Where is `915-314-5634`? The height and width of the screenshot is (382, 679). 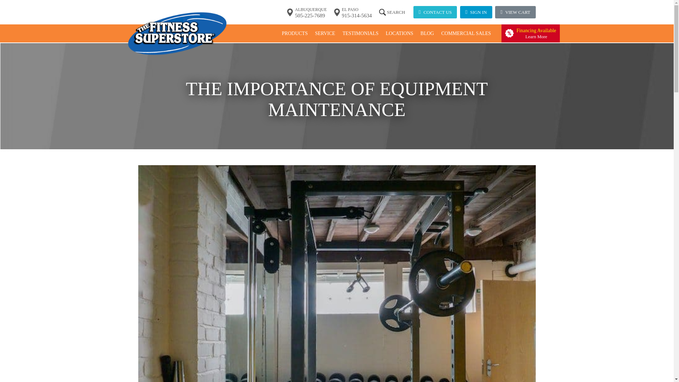
915-314-5634 is located at coordinates (530, 33).